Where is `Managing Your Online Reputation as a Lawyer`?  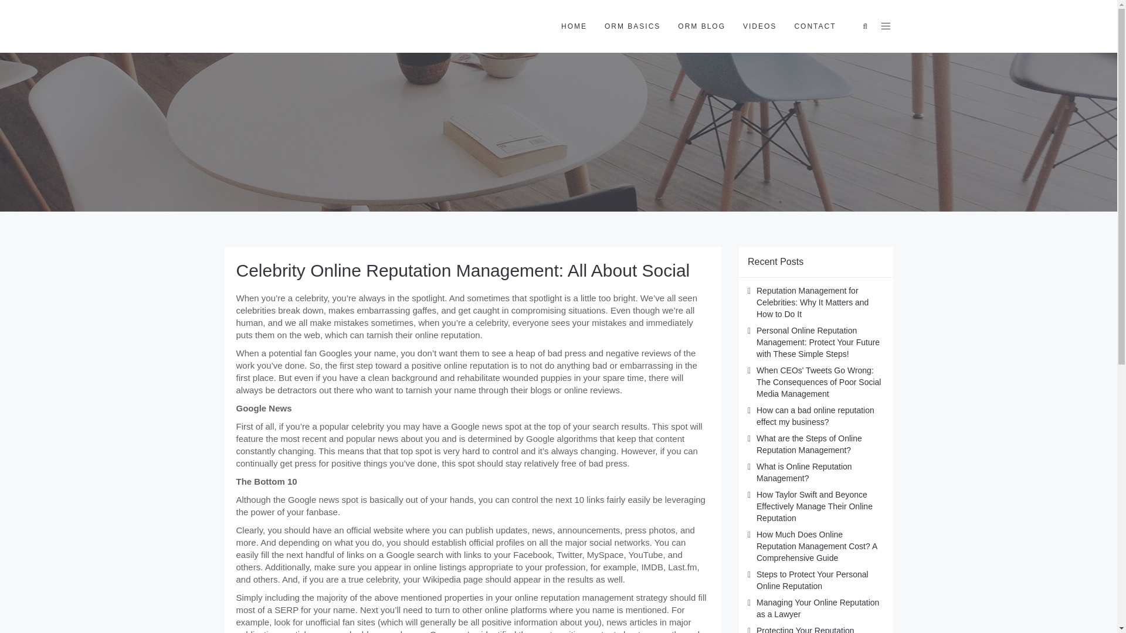
Managing Your Online Reputation as a Lawyer is located at coordinates (818, 608).